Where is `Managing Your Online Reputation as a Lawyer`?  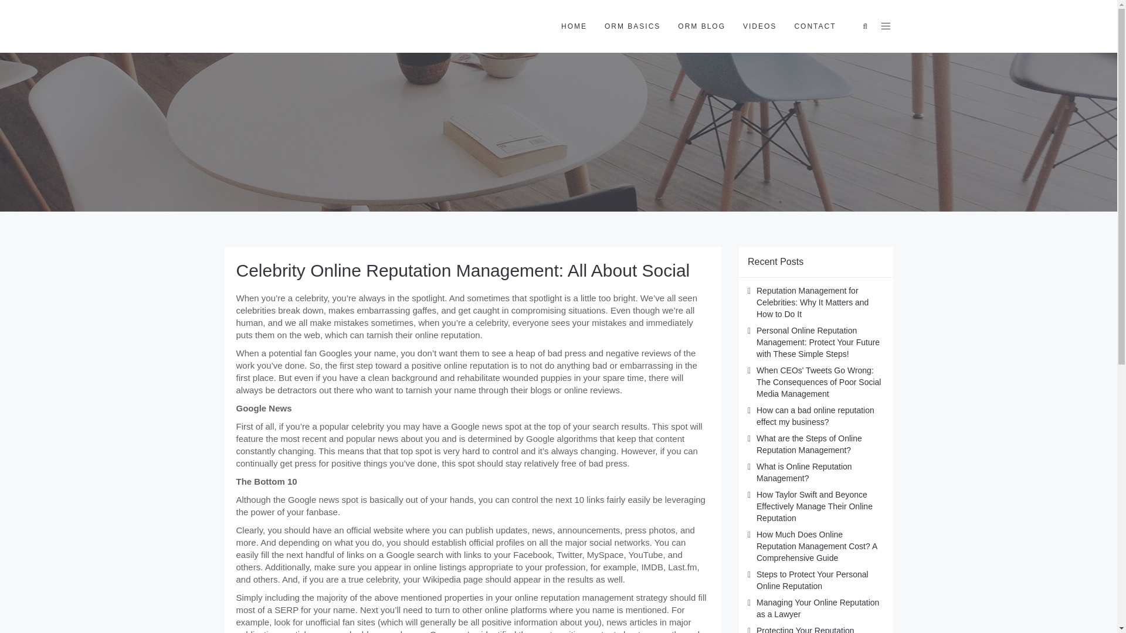
Managing Your Online Reputation as a Lawyer is located at coordinates (818, 608).